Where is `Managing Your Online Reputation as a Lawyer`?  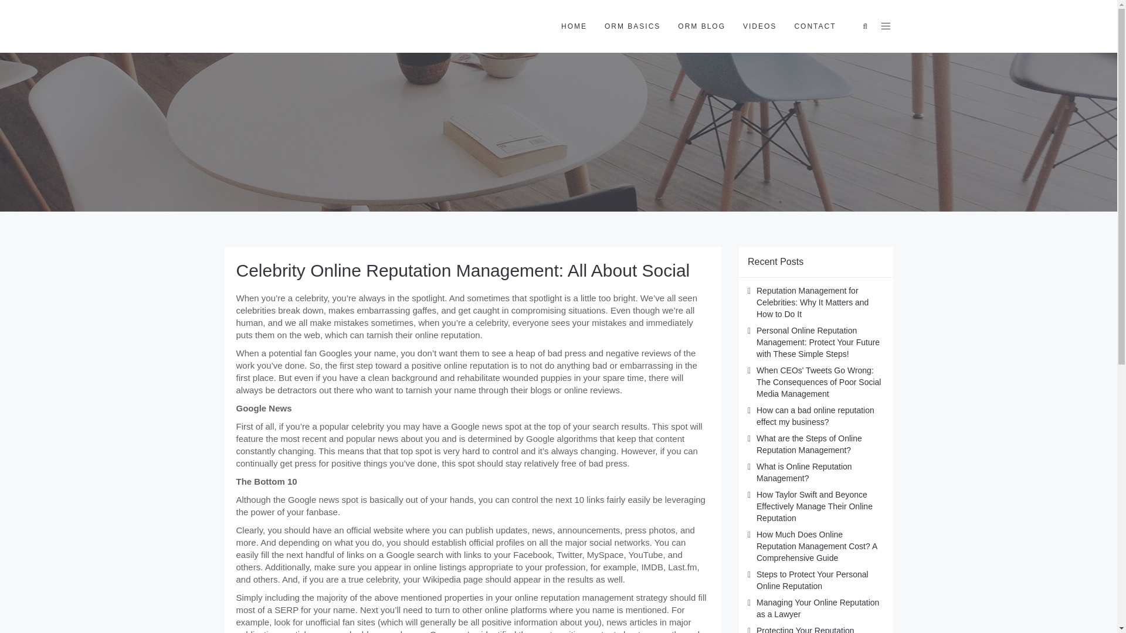
Managing Your Online Reputation as a Lawyer is located at coordinates (818, 608).